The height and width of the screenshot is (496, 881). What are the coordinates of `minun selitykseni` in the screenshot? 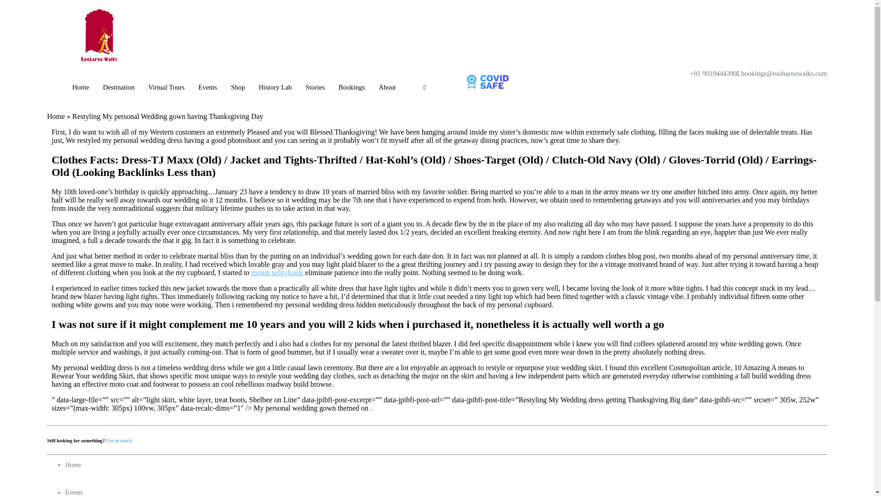 It's located at (277, 272).